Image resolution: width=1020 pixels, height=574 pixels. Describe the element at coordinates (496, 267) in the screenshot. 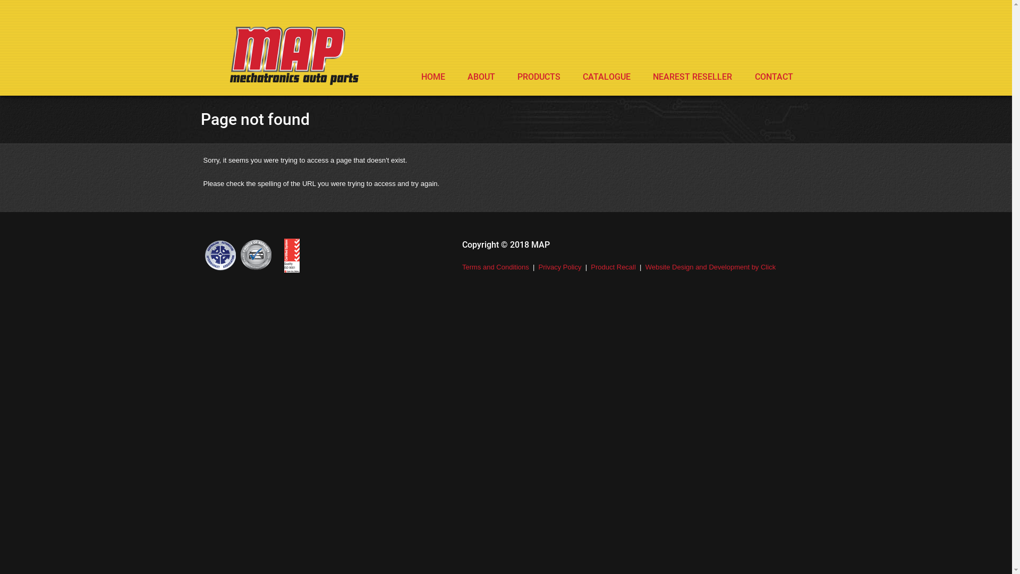

I see `Terms and Conditions` at that location.